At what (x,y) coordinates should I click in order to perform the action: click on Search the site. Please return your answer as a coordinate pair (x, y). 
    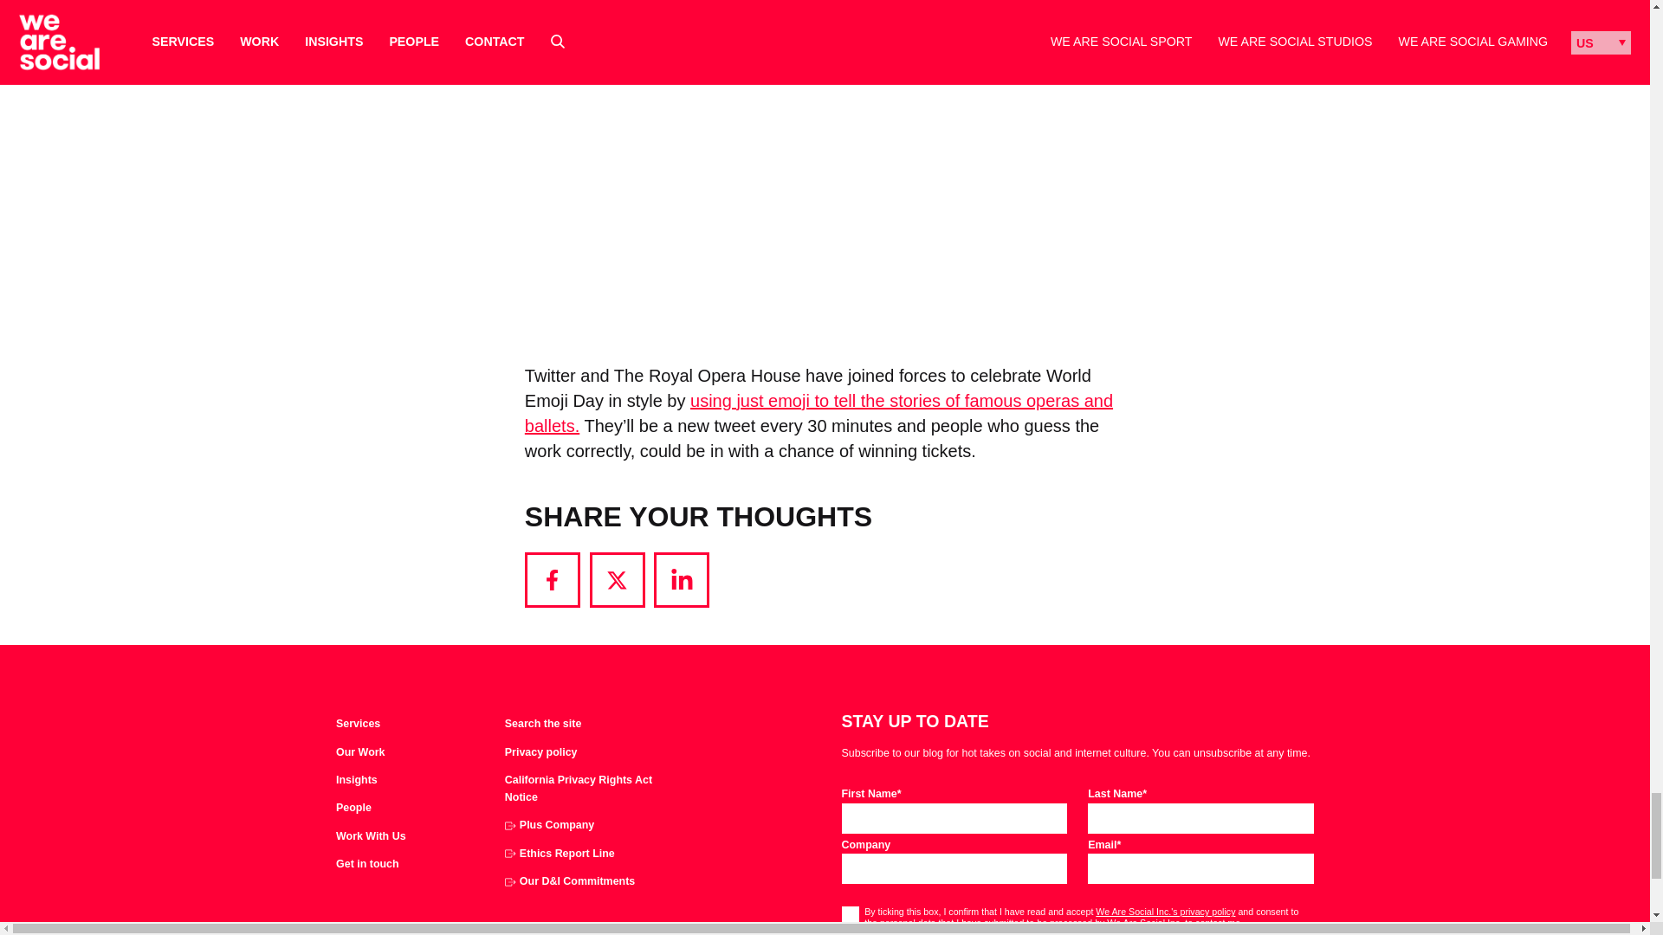
    Looking at the image, I should click on (542, 724).